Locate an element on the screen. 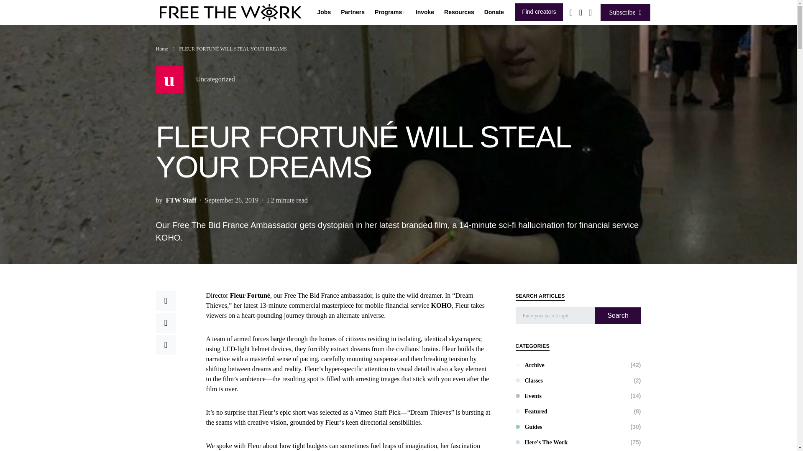  Resources is located at coordinates (459, 13).